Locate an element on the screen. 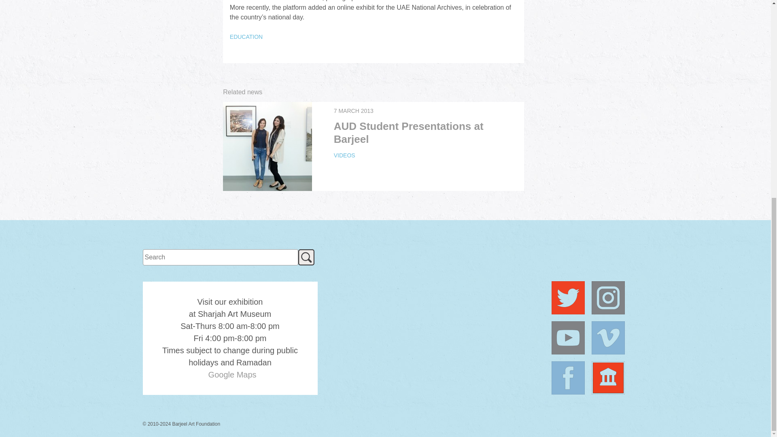  AUD Student Presentations at Barjeel is located at coordinates (409, 133).